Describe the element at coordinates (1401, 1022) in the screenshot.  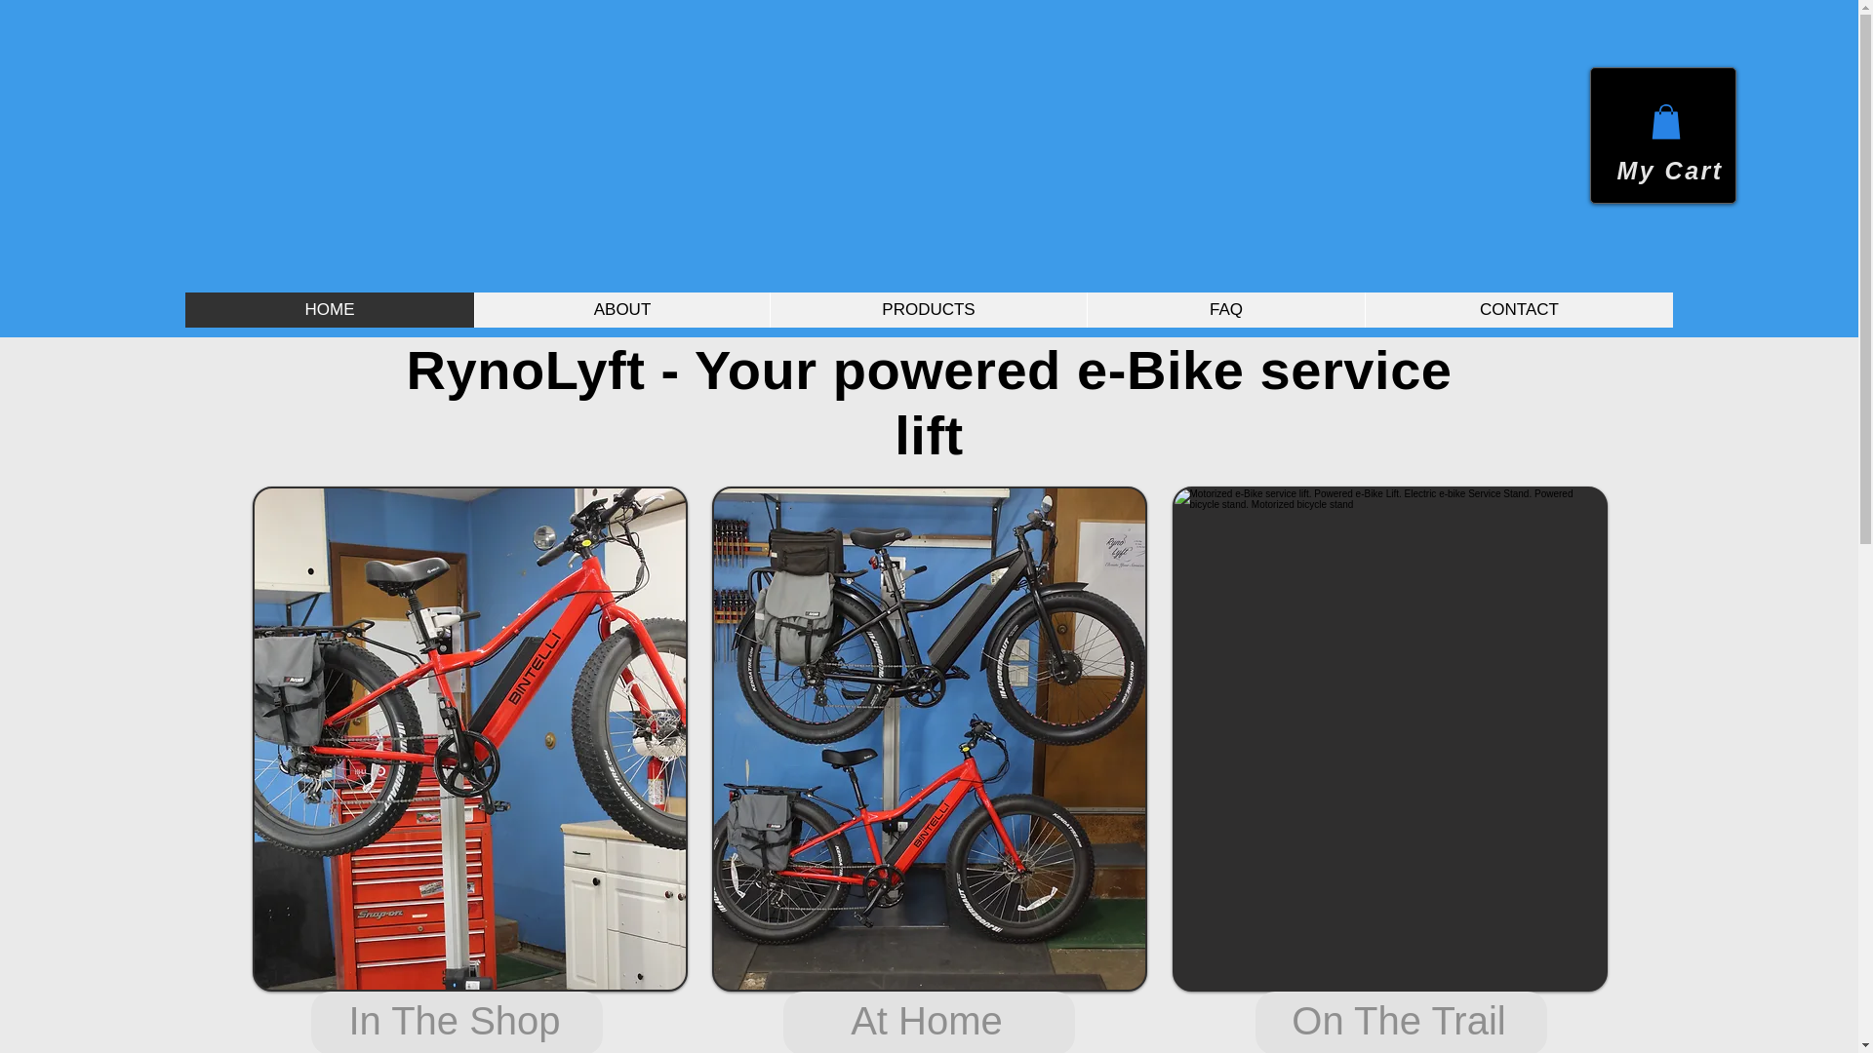
I see `On The Trail` at that location.